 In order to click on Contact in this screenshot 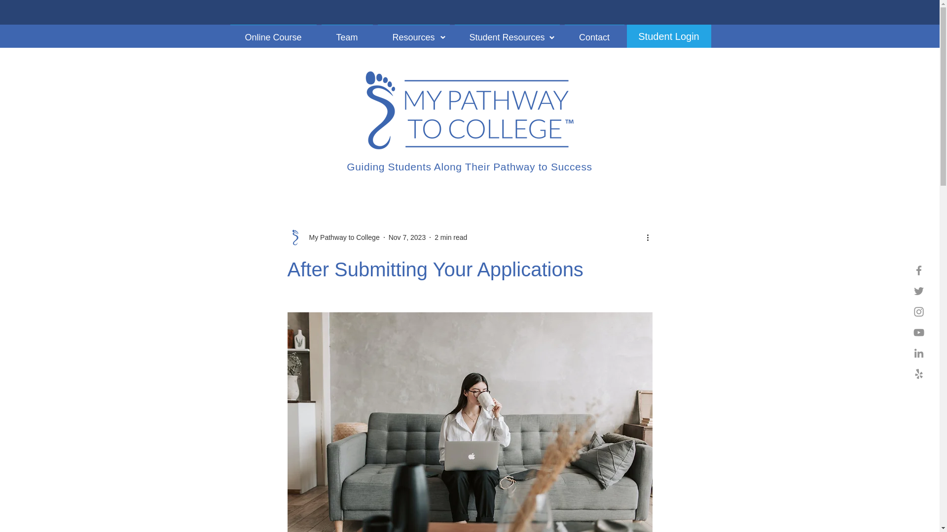, I will do `click(595, 33)`.